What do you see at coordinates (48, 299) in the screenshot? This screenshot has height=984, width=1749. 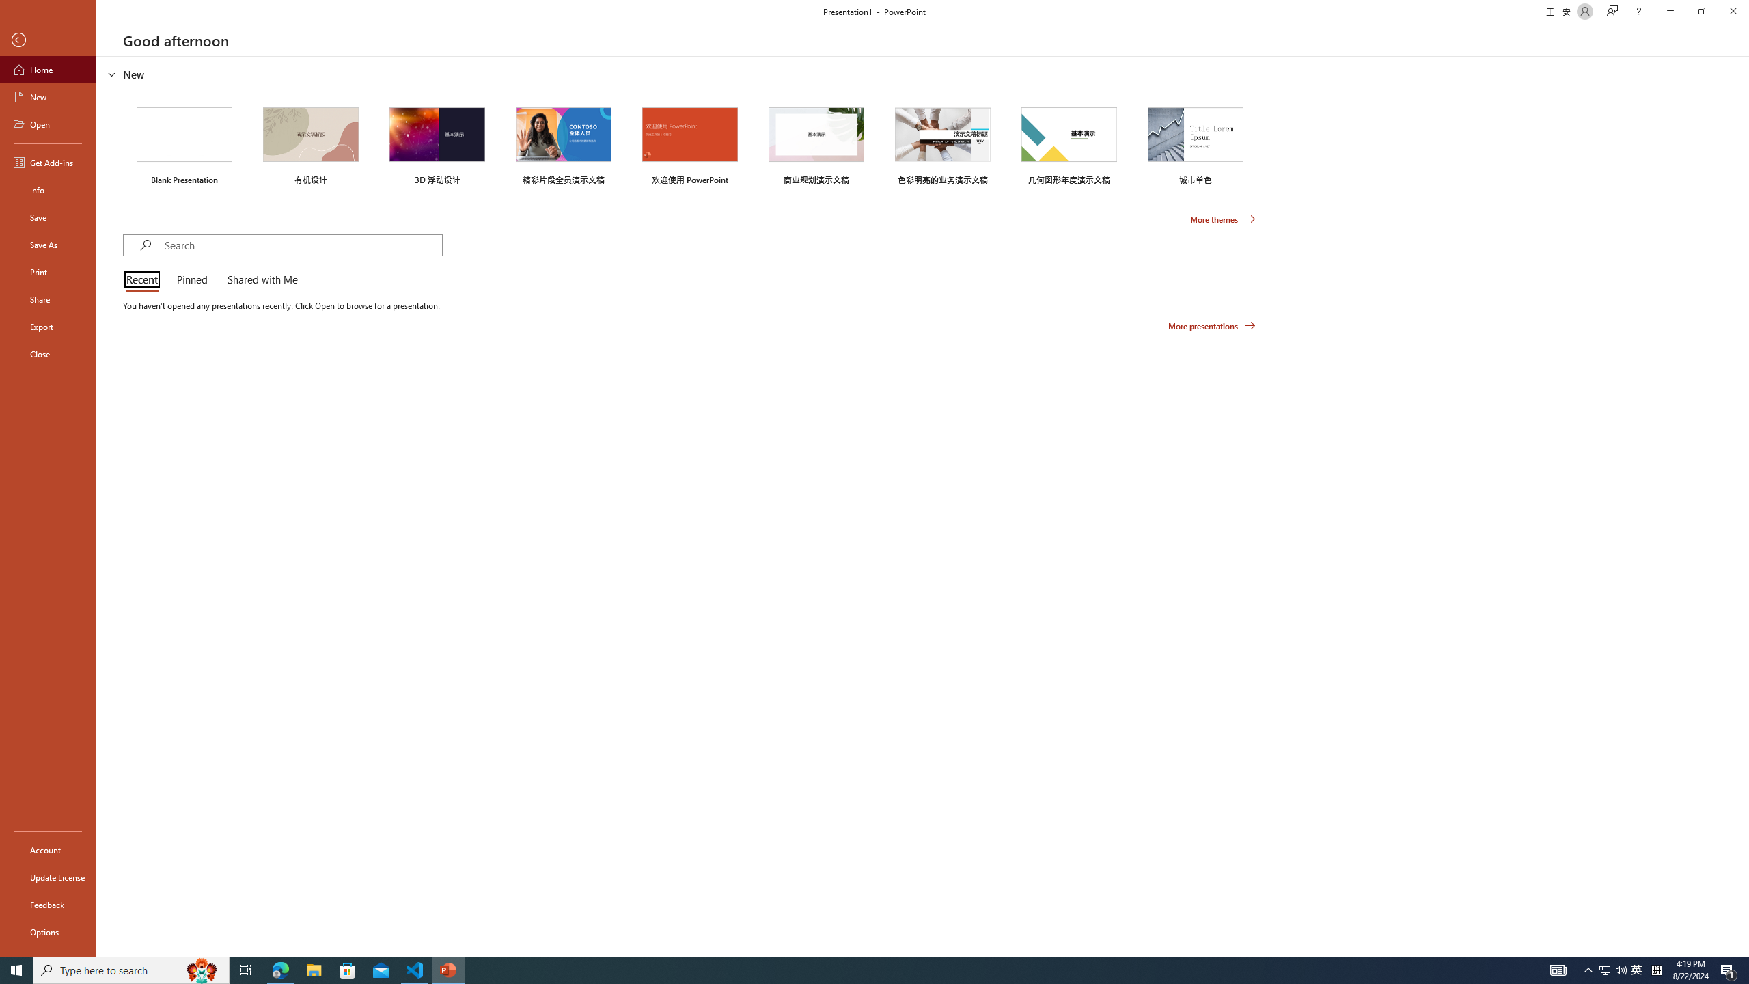 I see `Share` at bounding box center [48, 299].